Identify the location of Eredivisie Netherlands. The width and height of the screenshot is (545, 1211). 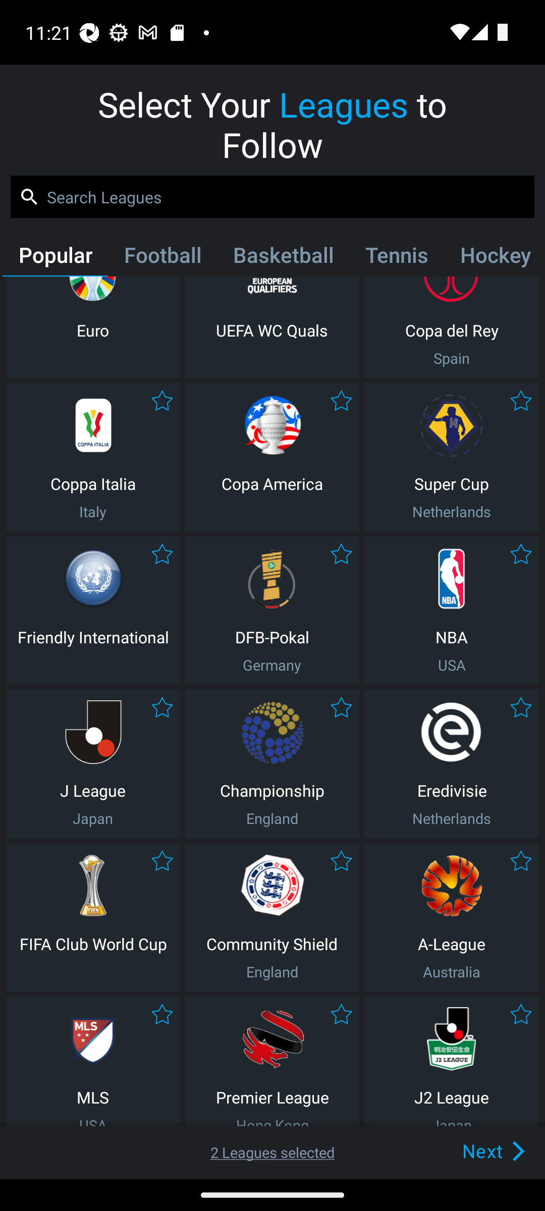
(452, 764).